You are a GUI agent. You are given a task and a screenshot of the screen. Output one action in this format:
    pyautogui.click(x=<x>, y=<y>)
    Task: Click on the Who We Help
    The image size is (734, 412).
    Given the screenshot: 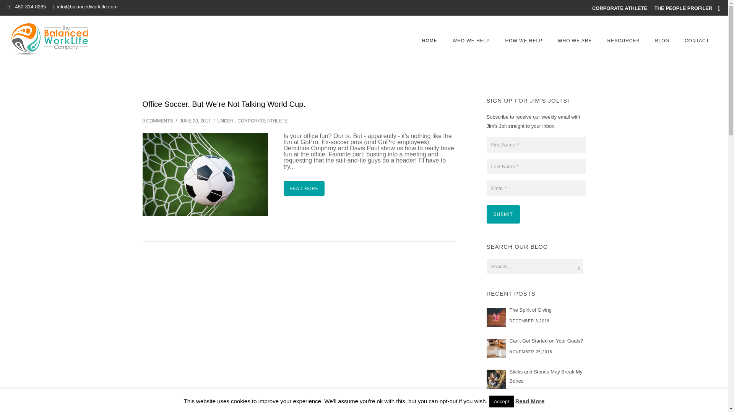 What is the action you would take?
    pyautogui.click(x=471, y=41)
    